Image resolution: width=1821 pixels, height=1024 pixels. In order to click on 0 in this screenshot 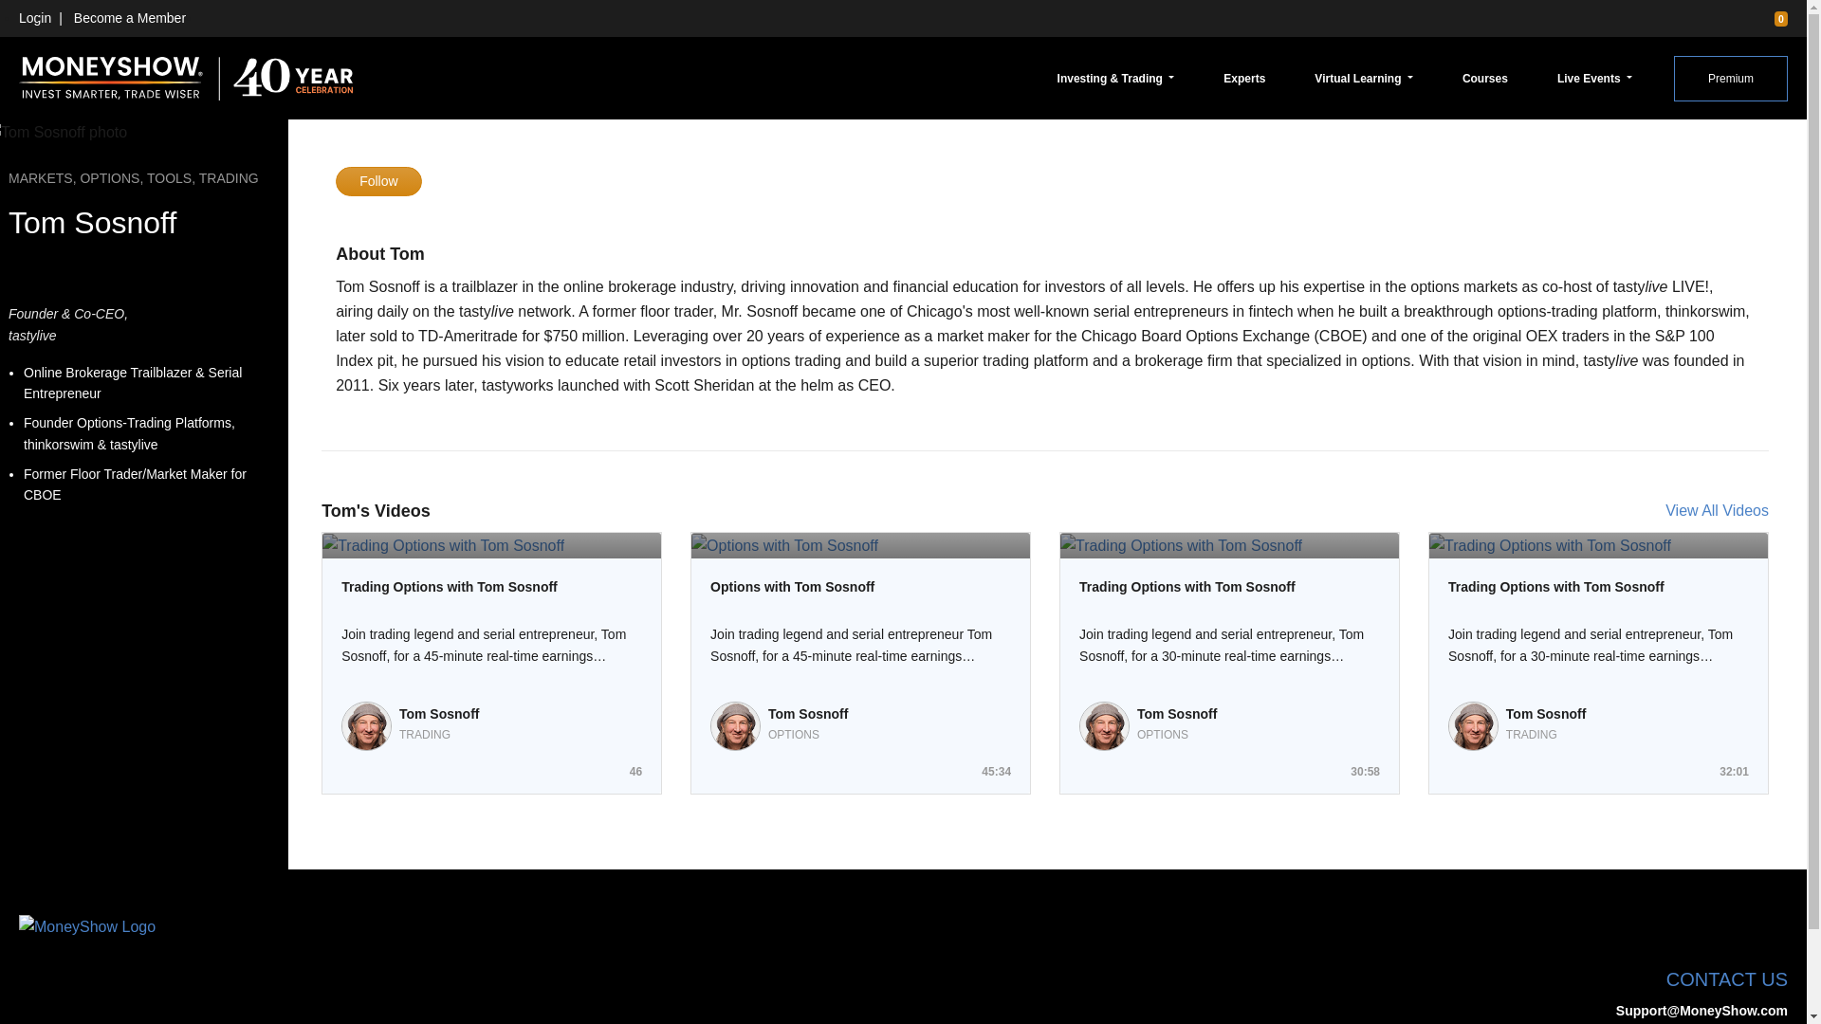, I will do `click(1772, 17)`.